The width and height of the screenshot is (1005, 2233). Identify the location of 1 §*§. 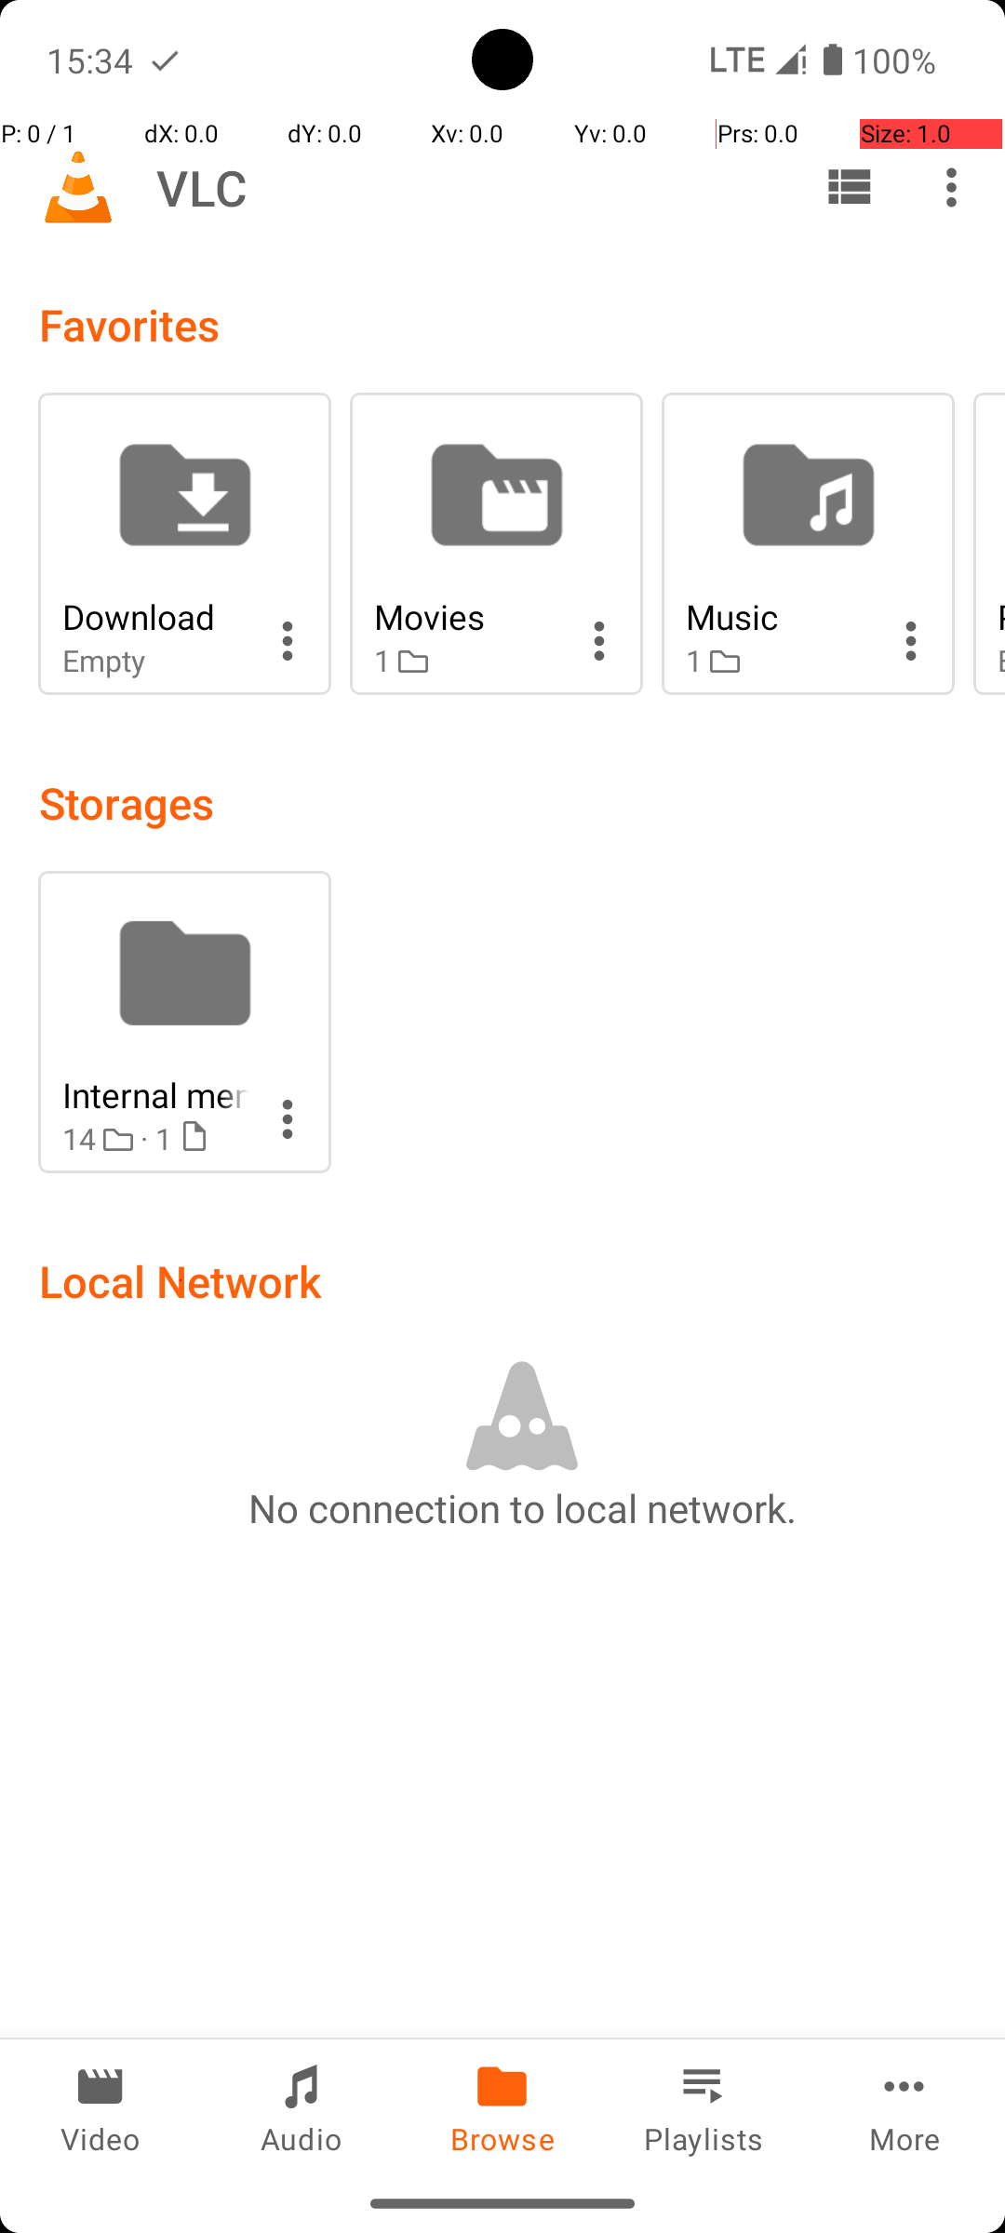
(467, 661).